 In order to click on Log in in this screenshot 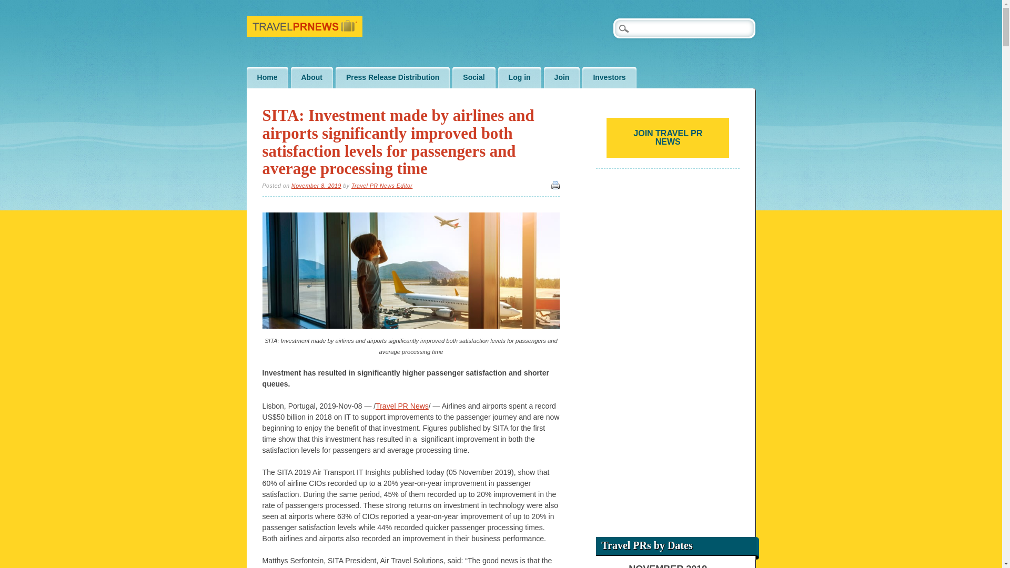, I will do `click(520, 78)`.